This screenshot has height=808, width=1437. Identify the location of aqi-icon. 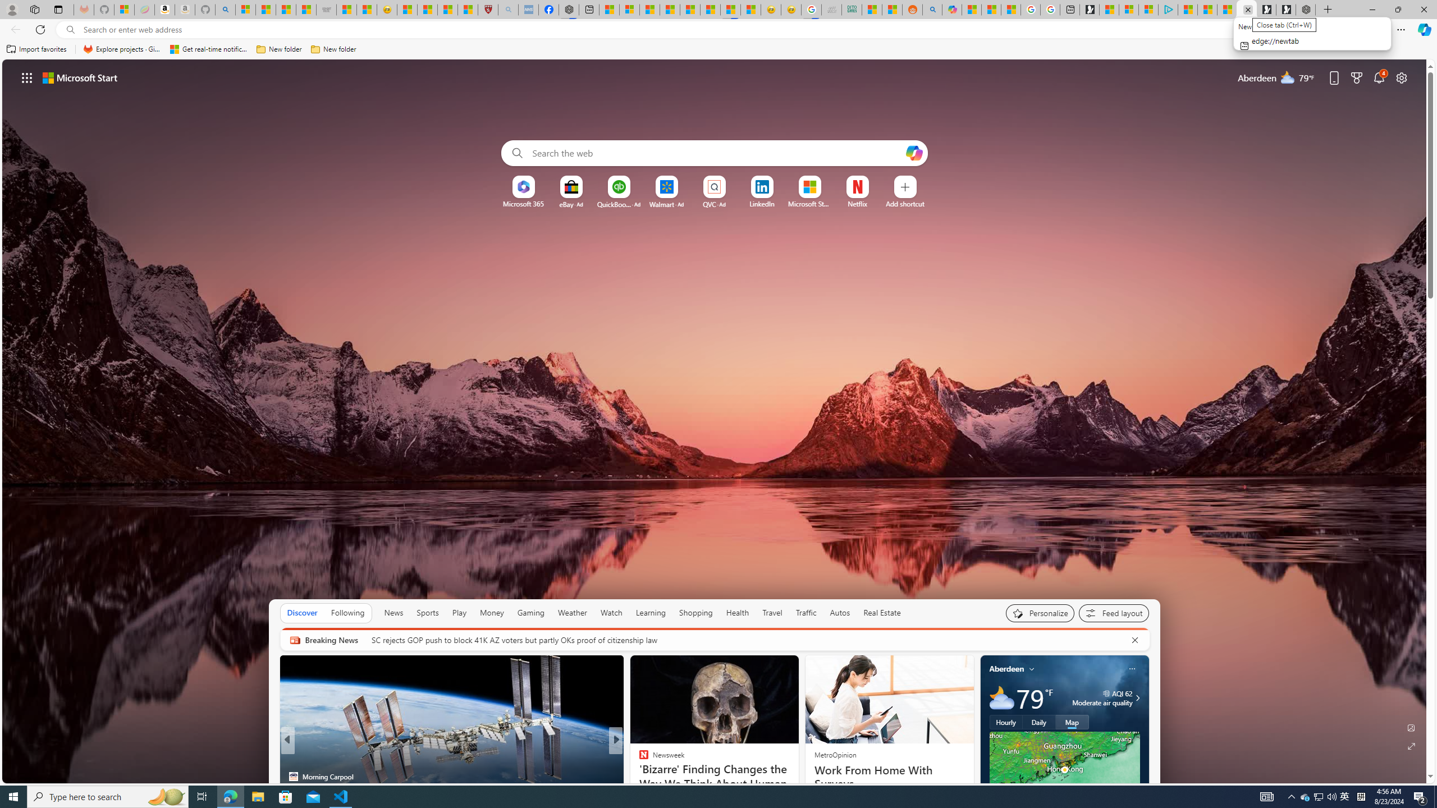
(1107, 693).